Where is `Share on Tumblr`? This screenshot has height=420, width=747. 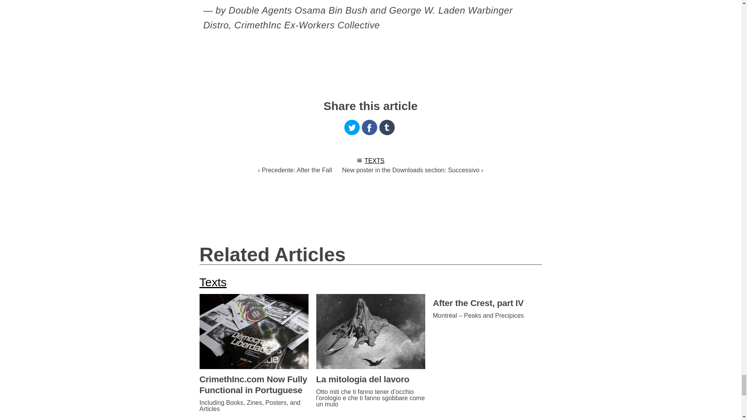
Share on Tumblr is located at coordinates (387, 127).